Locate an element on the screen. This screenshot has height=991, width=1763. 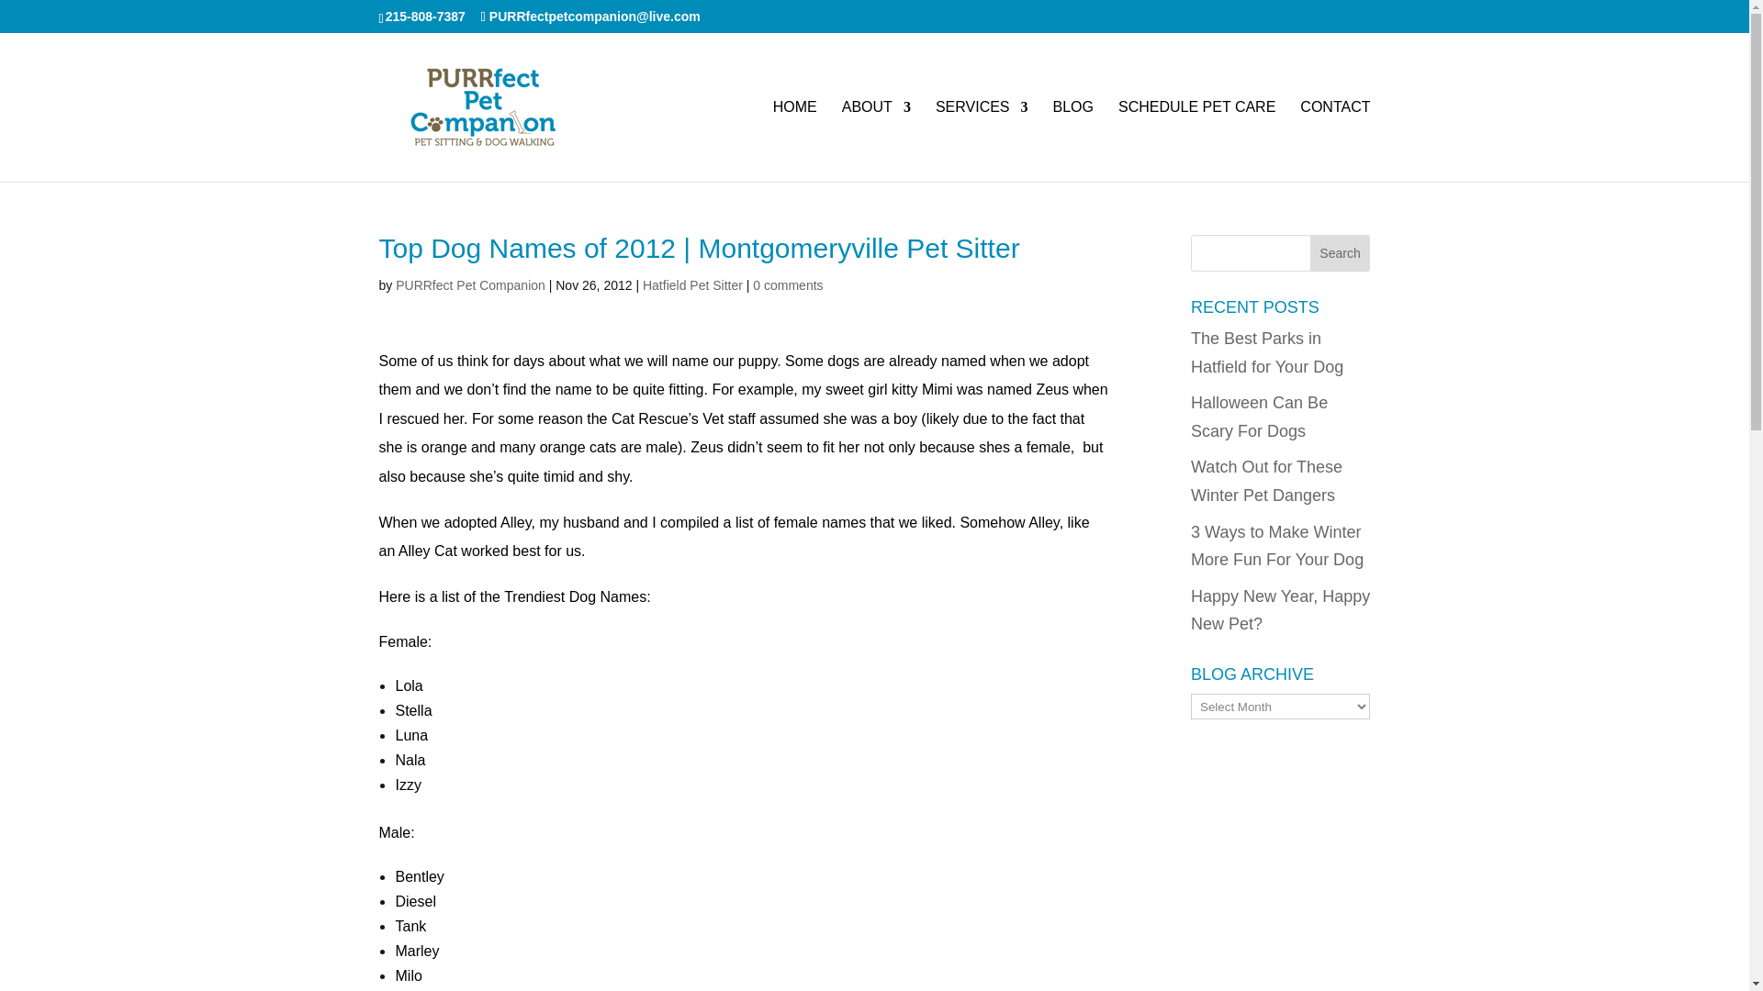
Hatfield Pet Sitter is located at coordinates (692, 284).